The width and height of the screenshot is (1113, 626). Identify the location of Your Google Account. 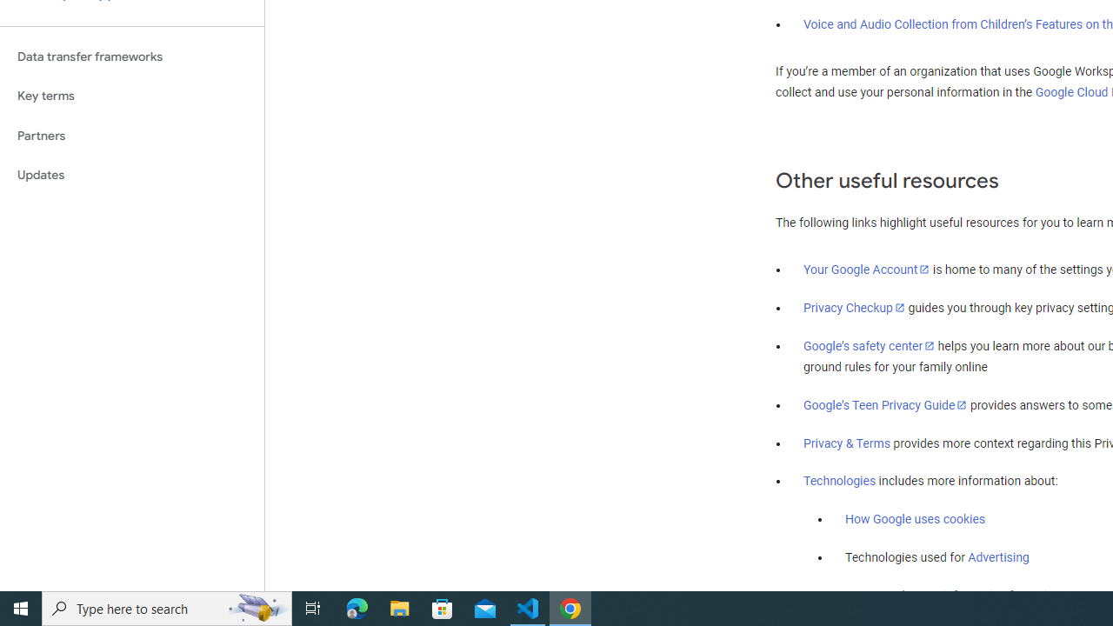
(867, 269).